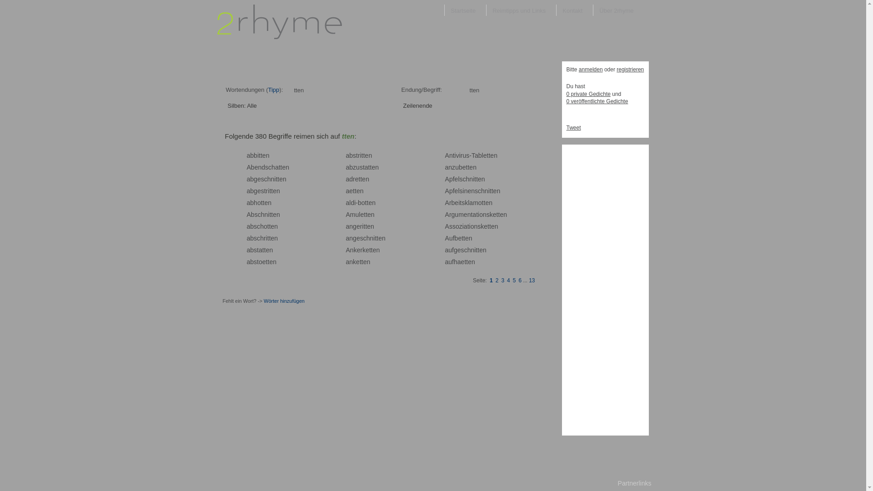 The image size is (873, 491). What do you see at coordinates (450, 215) in the screenshot?
I see `r` at bounding box center [450, 215].